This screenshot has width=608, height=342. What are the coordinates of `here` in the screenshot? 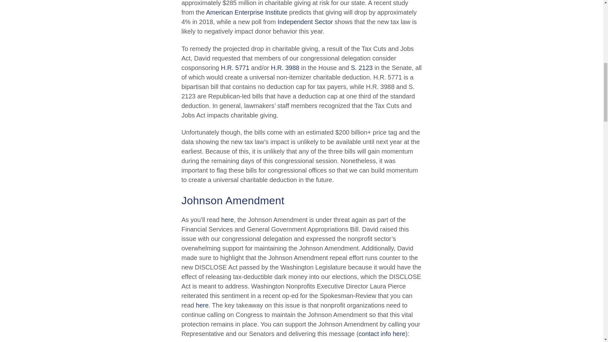 It's located at (202, 305).